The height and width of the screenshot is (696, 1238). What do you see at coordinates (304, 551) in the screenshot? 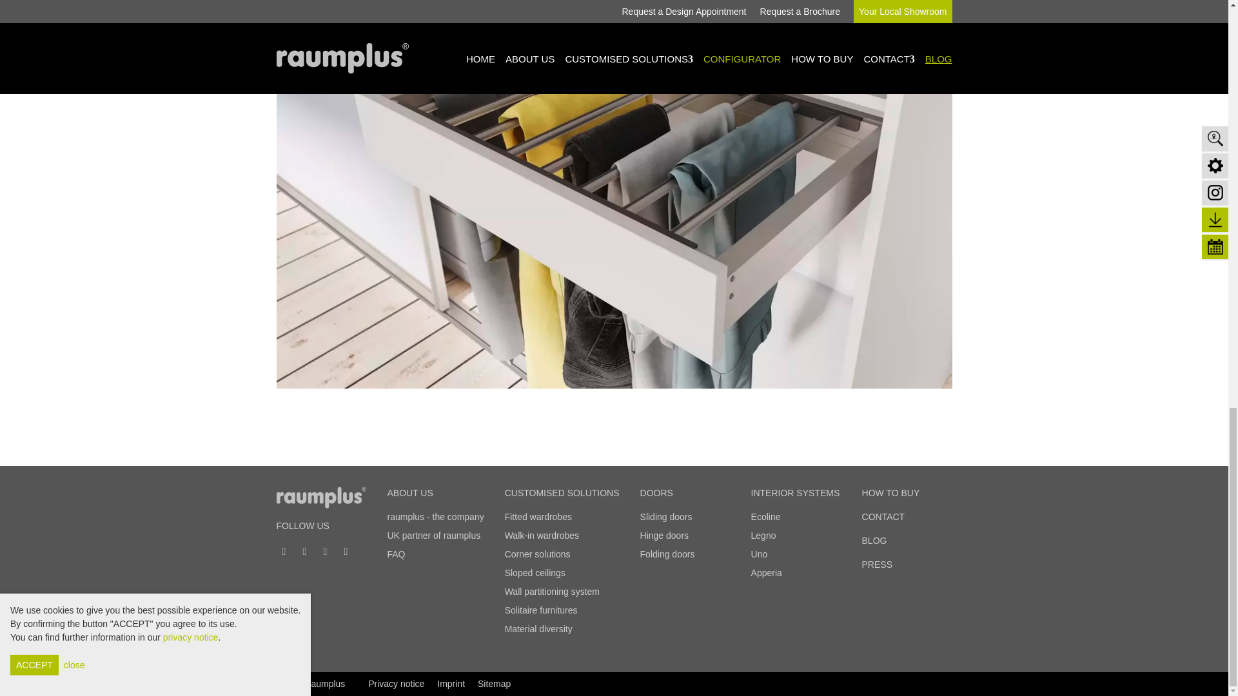
I see `Instagram` at bounding box center [304, 551].